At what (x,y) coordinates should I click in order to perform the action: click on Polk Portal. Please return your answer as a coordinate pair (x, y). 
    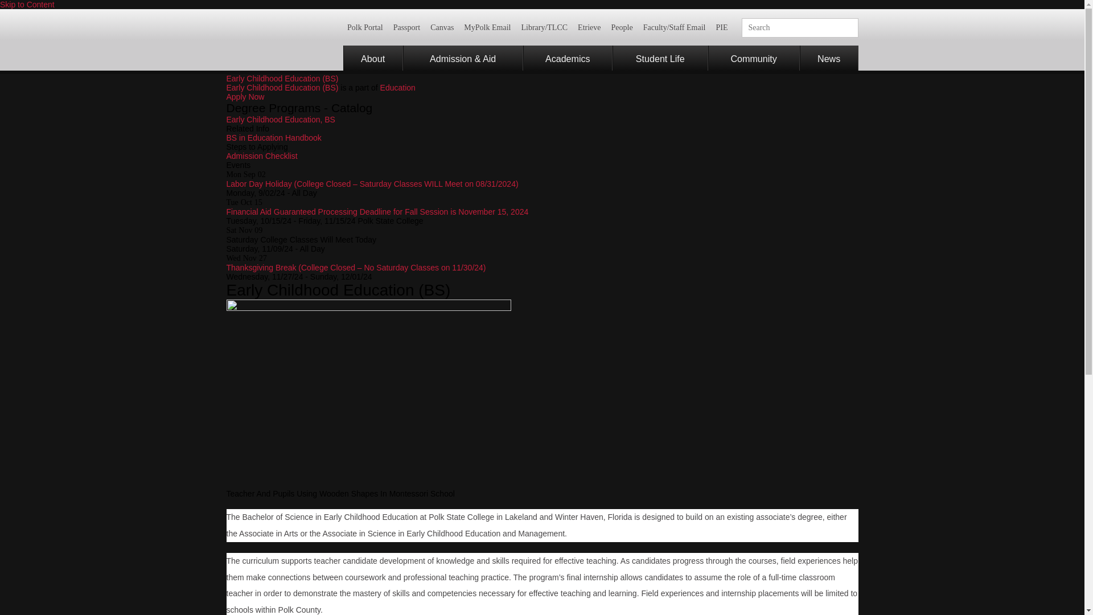
    Looking at the image, I should click on (365, 27).